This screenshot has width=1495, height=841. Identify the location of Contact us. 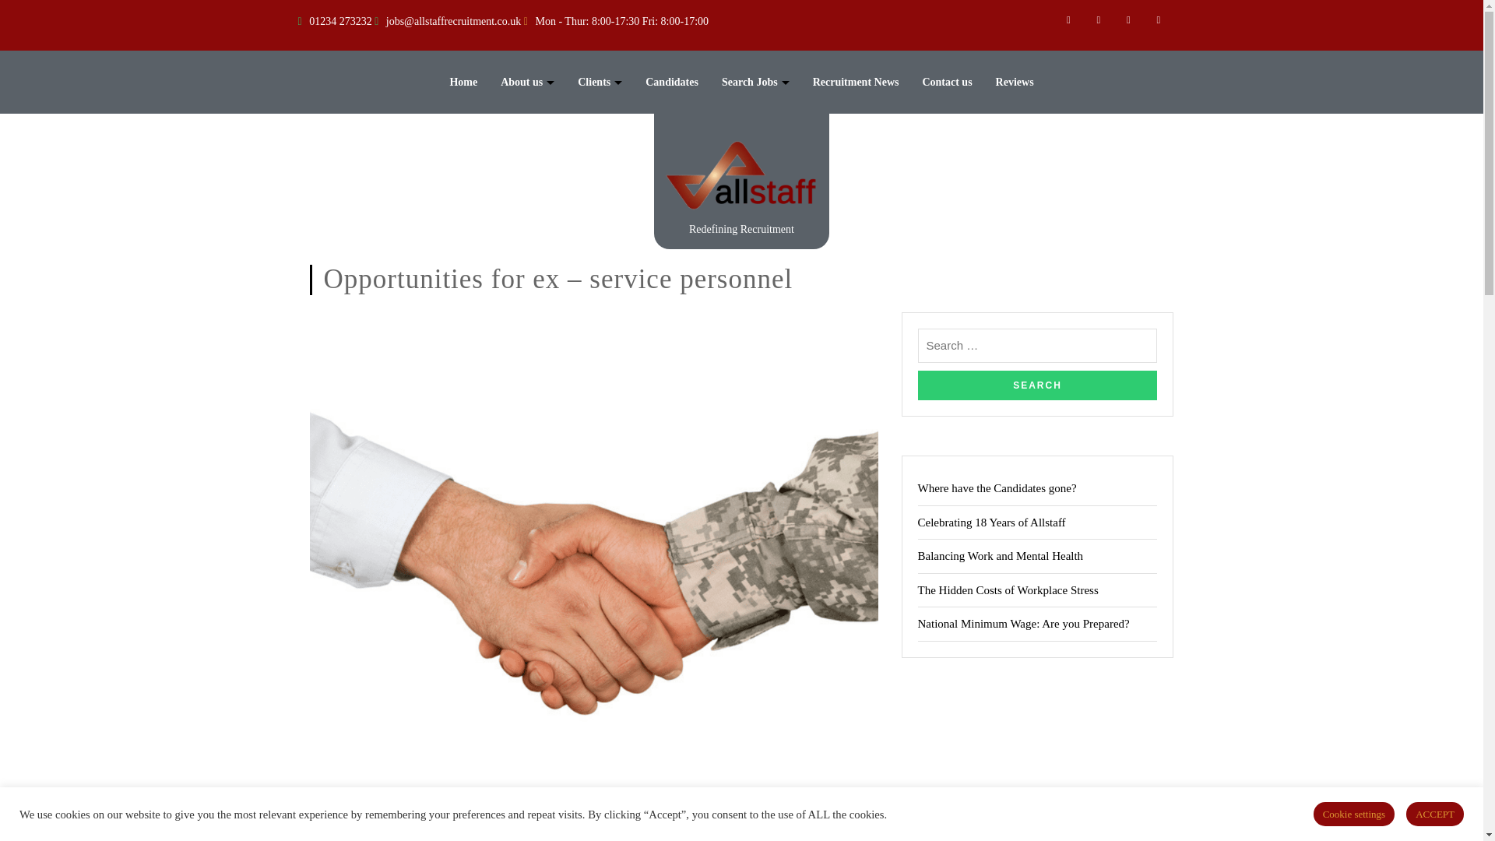
(947, 82).